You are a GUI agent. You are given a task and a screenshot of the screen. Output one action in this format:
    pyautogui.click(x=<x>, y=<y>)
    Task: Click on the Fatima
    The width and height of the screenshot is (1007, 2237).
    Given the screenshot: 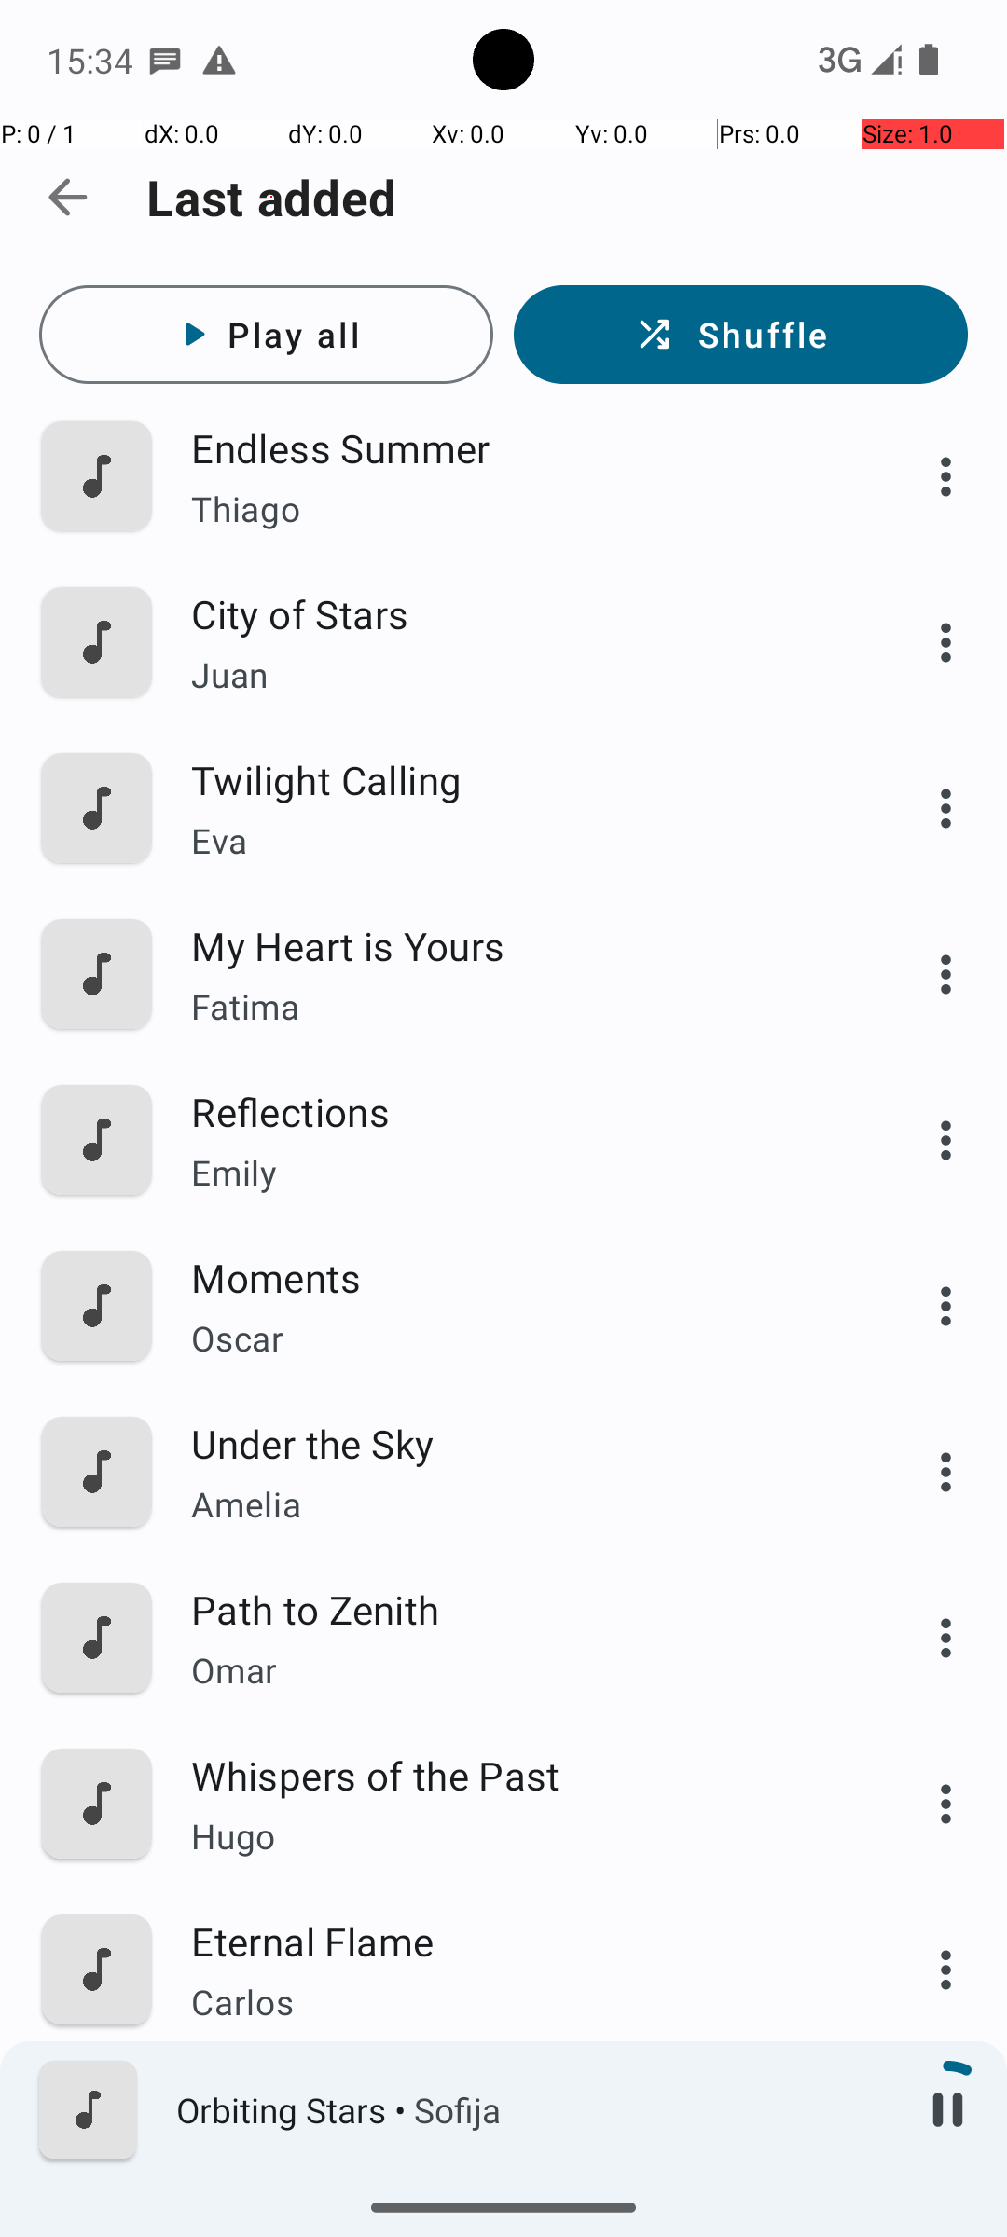 What is the action you would take?
    pyautogui.click(x=519, y=1007)
    